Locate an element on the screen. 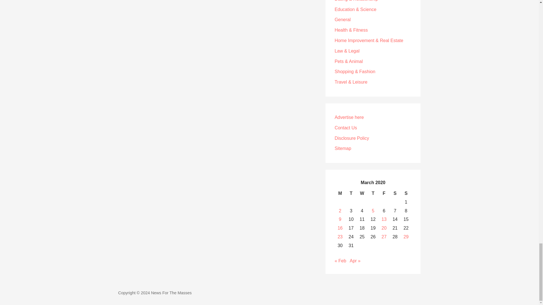  Friday is located at coordinates (384, 193).